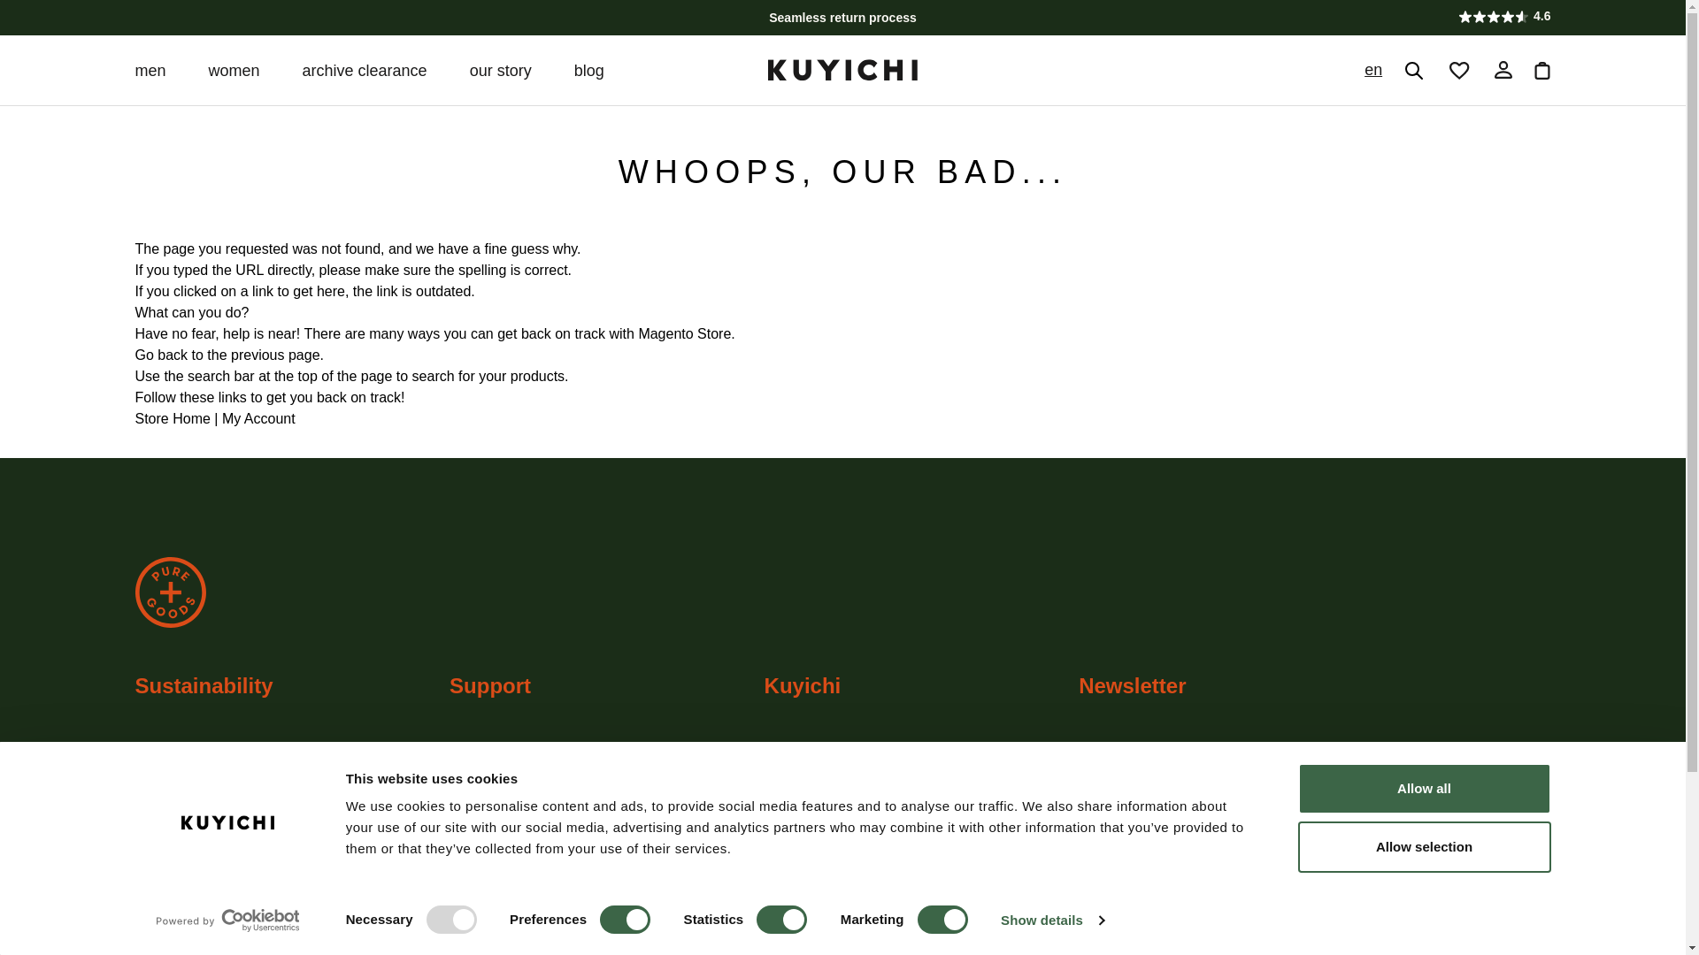 The image size is (1699, 955). I want to click on Show details, so click(1051, 921).